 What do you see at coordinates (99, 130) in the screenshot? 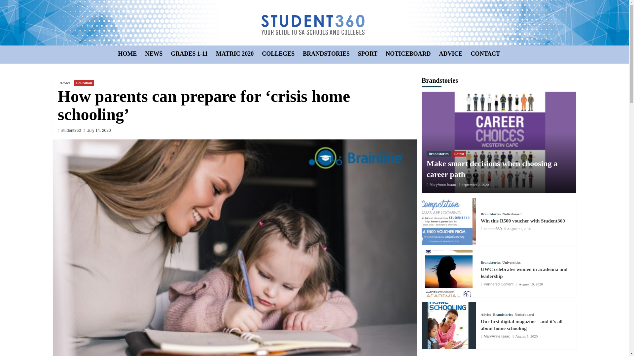
I see `July 14, 2020` at bounding box center [99, 130].